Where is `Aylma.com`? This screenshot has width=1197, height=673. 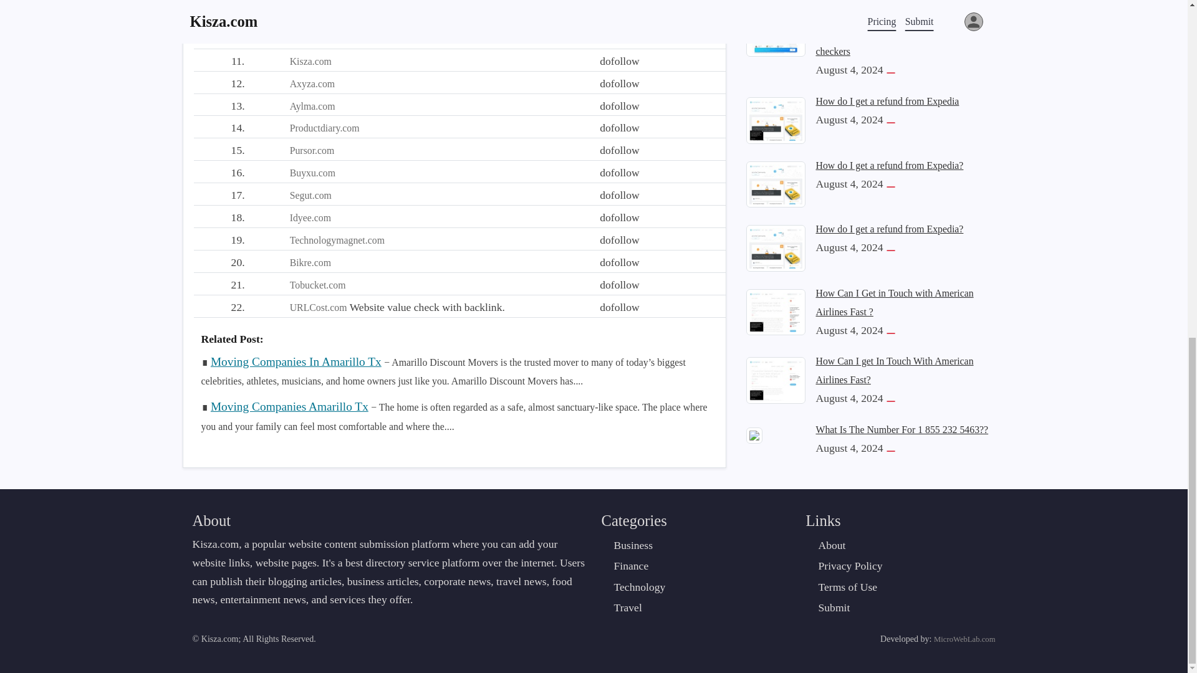 Aylma.com is located at coordinates (312, 106).